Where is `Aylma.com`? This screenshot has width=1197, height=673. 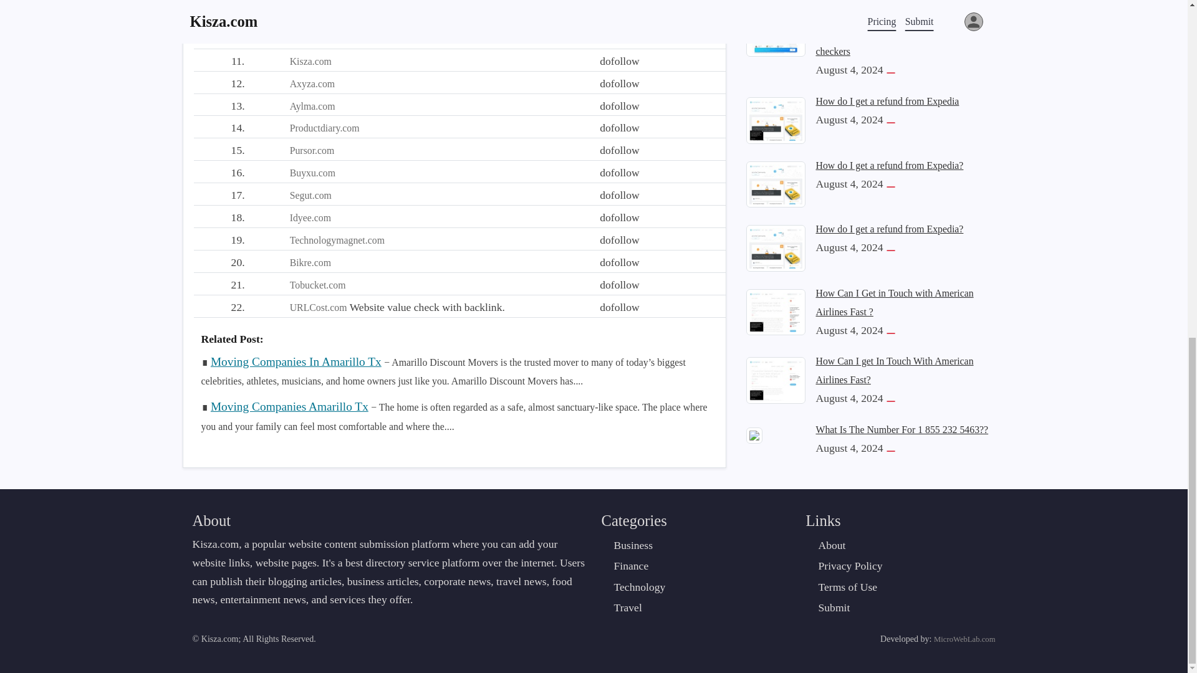 Aylma.com is located at coordinates (312, 106).